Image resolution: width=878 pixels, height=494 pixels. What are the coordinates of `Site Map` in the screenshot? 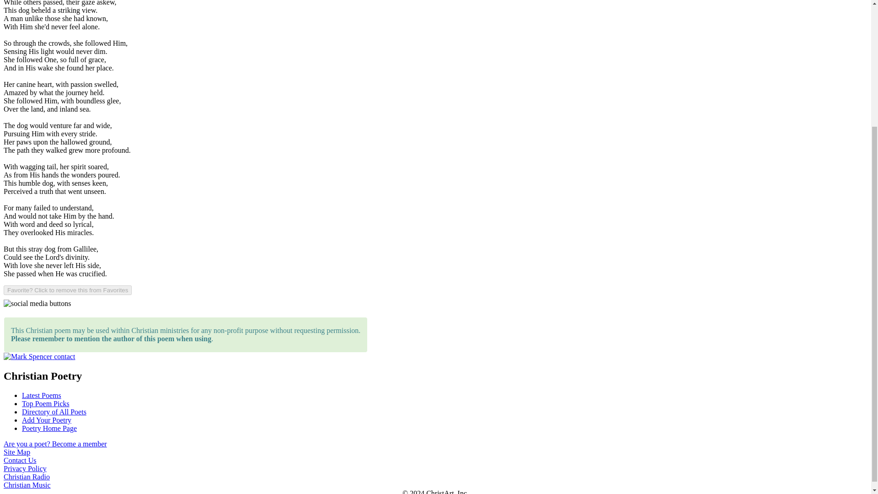 It's located at (16, 452).